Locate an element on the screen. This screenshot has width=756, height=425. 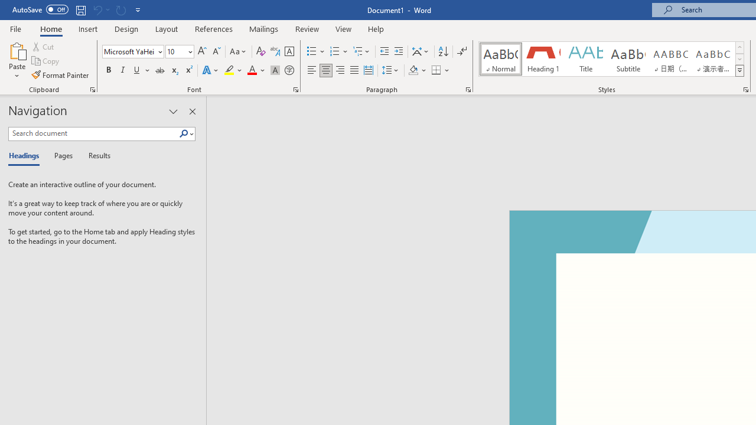
Text Effects and Typography is located at coordinates (211, 71).